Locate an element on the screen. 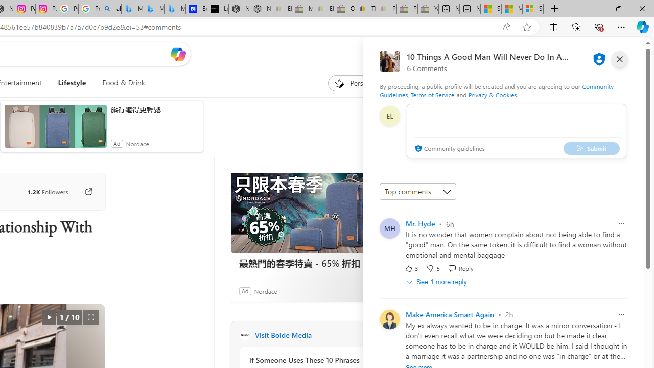 The height and width of the screenshot is (368, 654). Full screen is located at coordinates (91, 317).